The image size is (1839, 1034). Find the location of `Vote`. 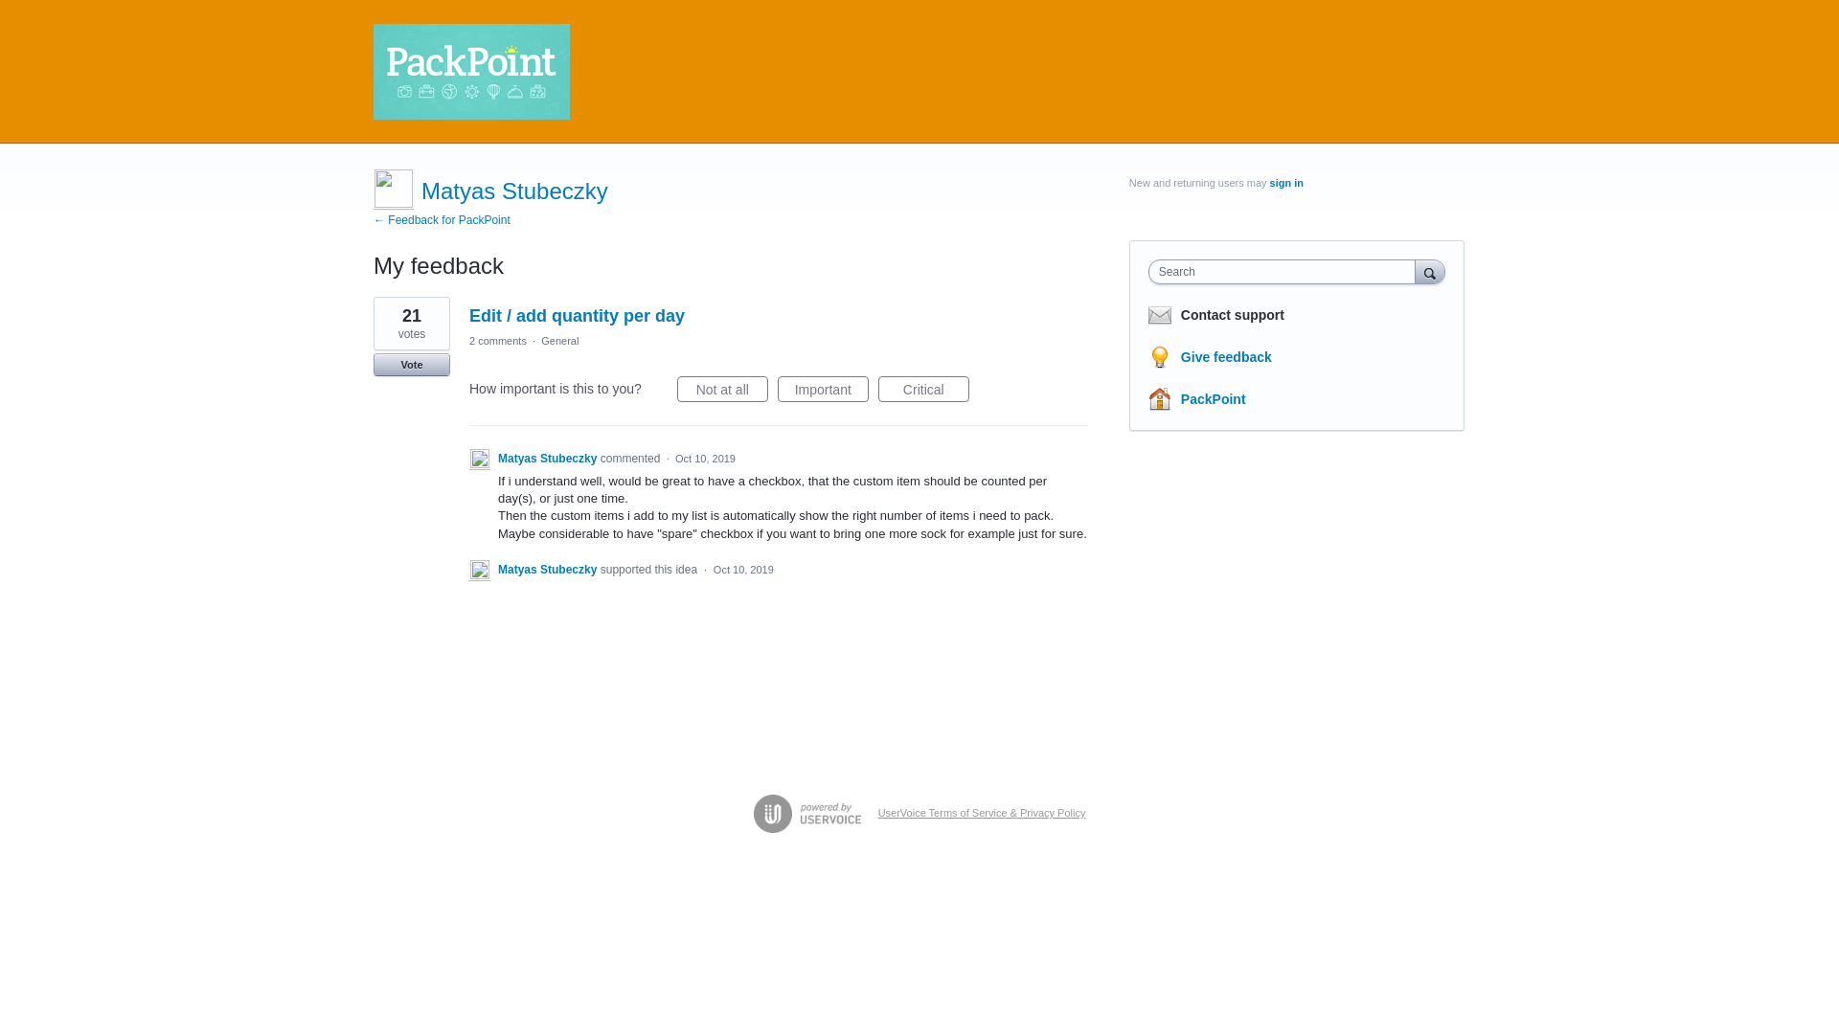

Vote is located at coordinates (412, 365).